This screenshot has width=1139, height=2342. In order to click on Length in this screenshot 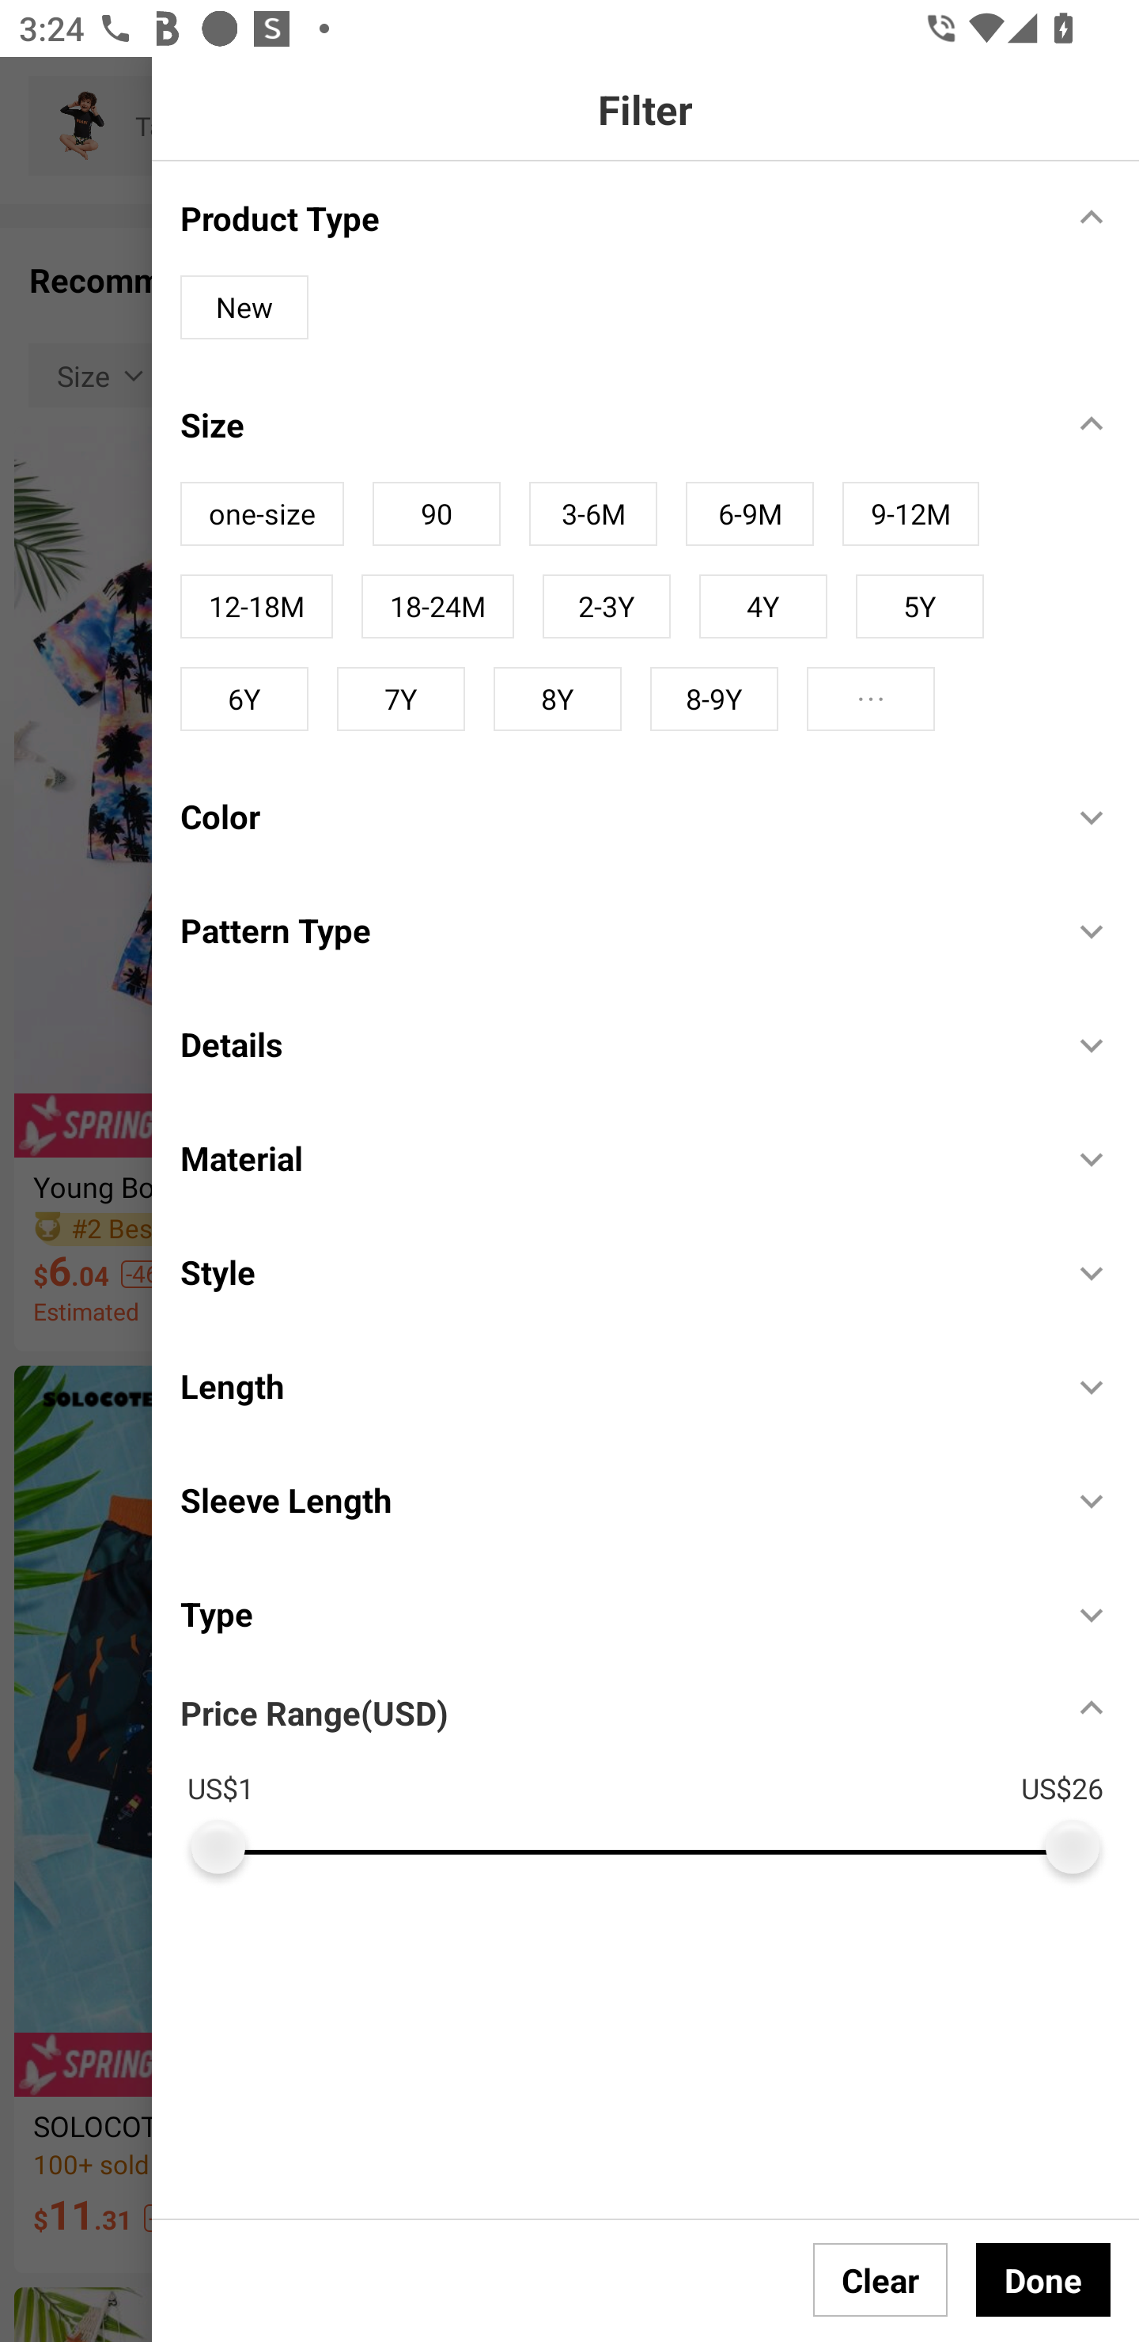, I will do `click(612, 1386)`.